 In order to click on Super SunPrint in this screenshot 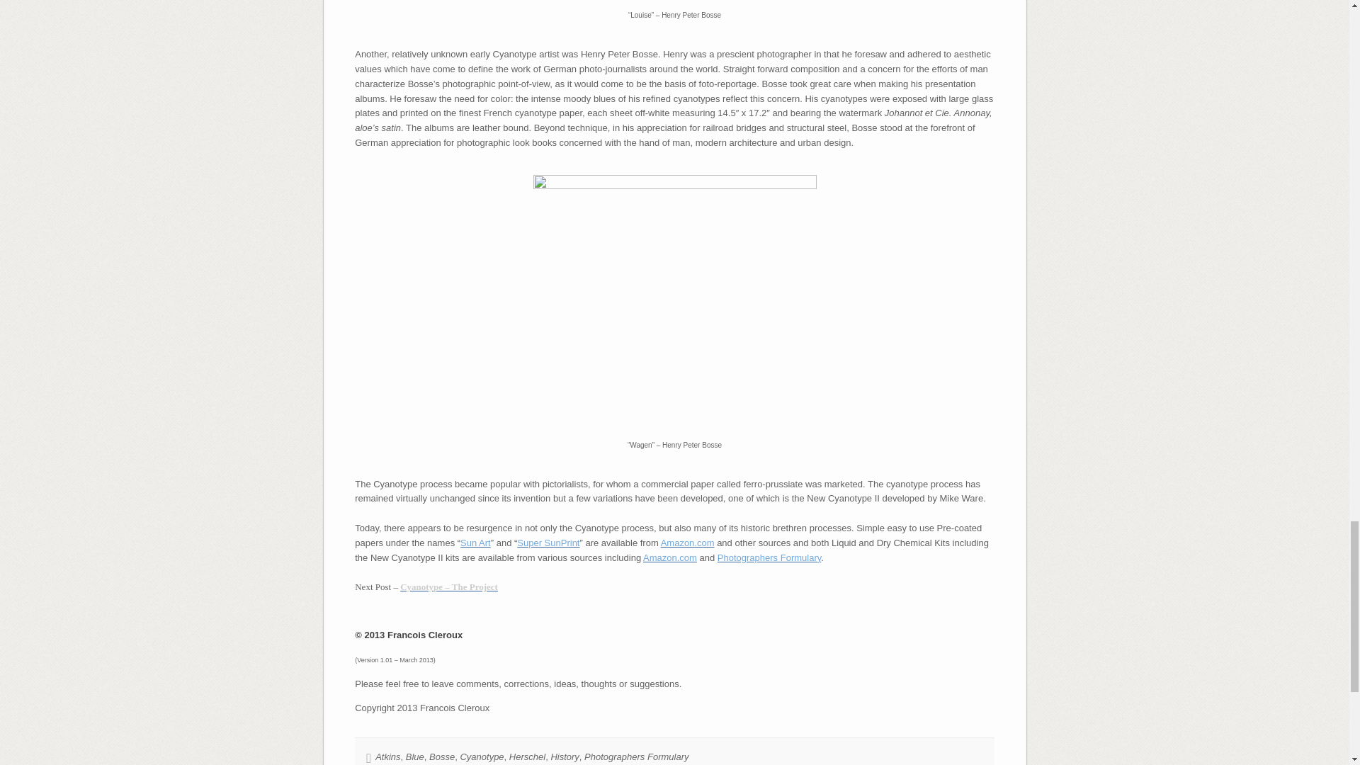, I will do `click(548, 543)`.